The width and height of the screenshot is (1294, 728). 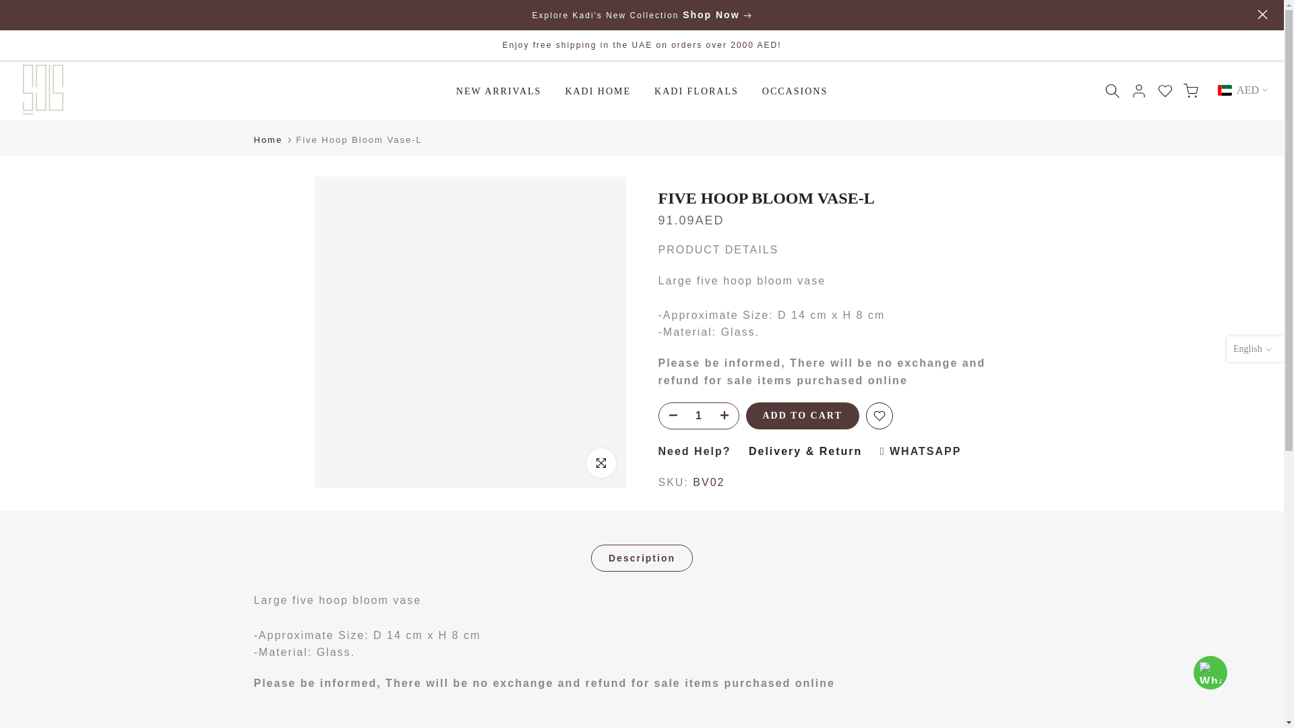 What do you see at coordinates (694, 451) in the screenshot?
I see `Need Help?` at bounding box center [694, 451].